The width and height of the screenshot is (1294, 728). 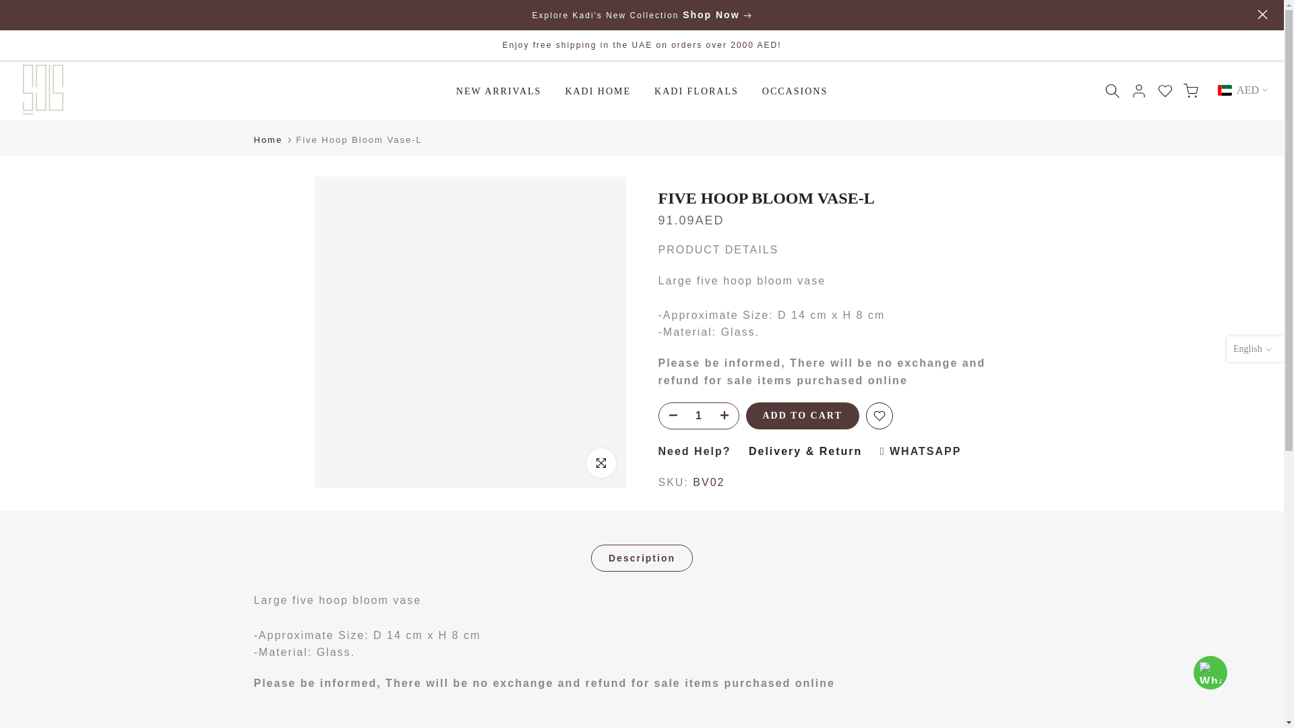 What do you see at coordinates (694, 451) in the screenshot?
I see `Need Help?` at bounding box center [694, 451].